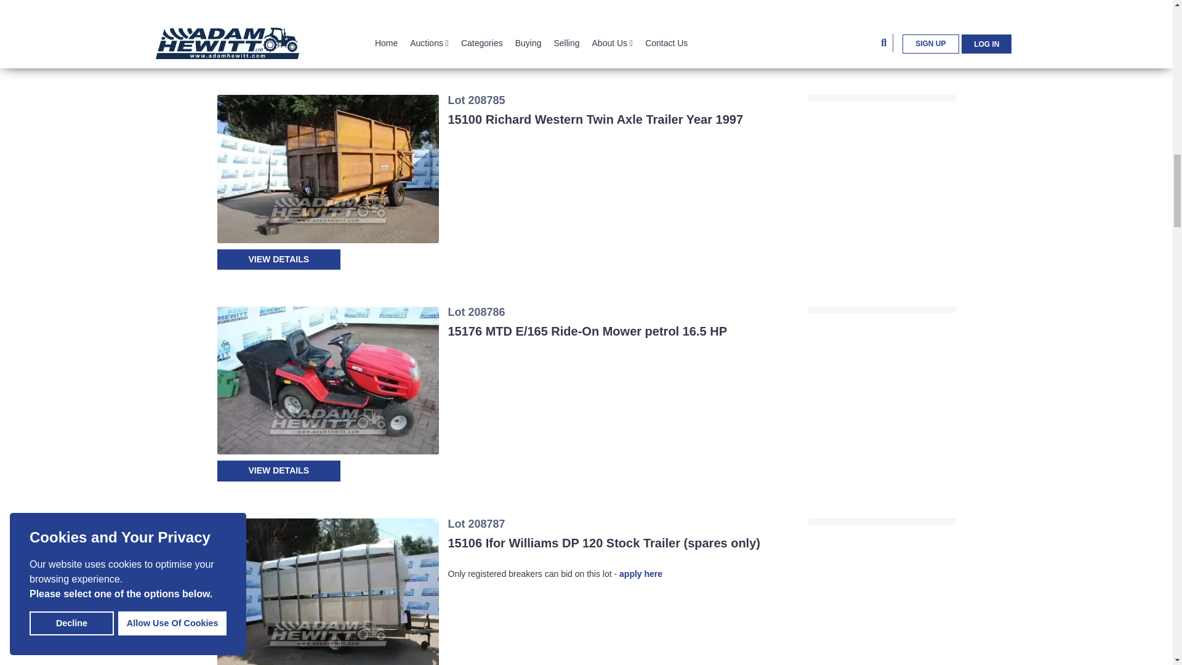 This screenshot has width=1182, height=665. What do you see at coordinates (882, 15) in the screenshot?
I see `Login` at bounding box center [882, 15].